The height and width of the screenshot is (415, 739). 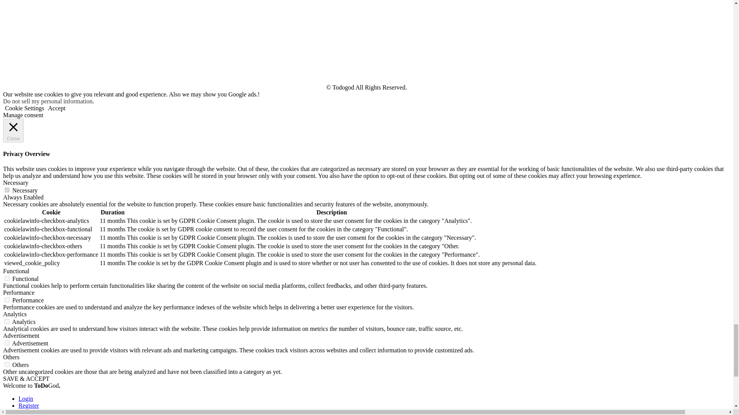 I want to click on on, so click(x=7, y=364).